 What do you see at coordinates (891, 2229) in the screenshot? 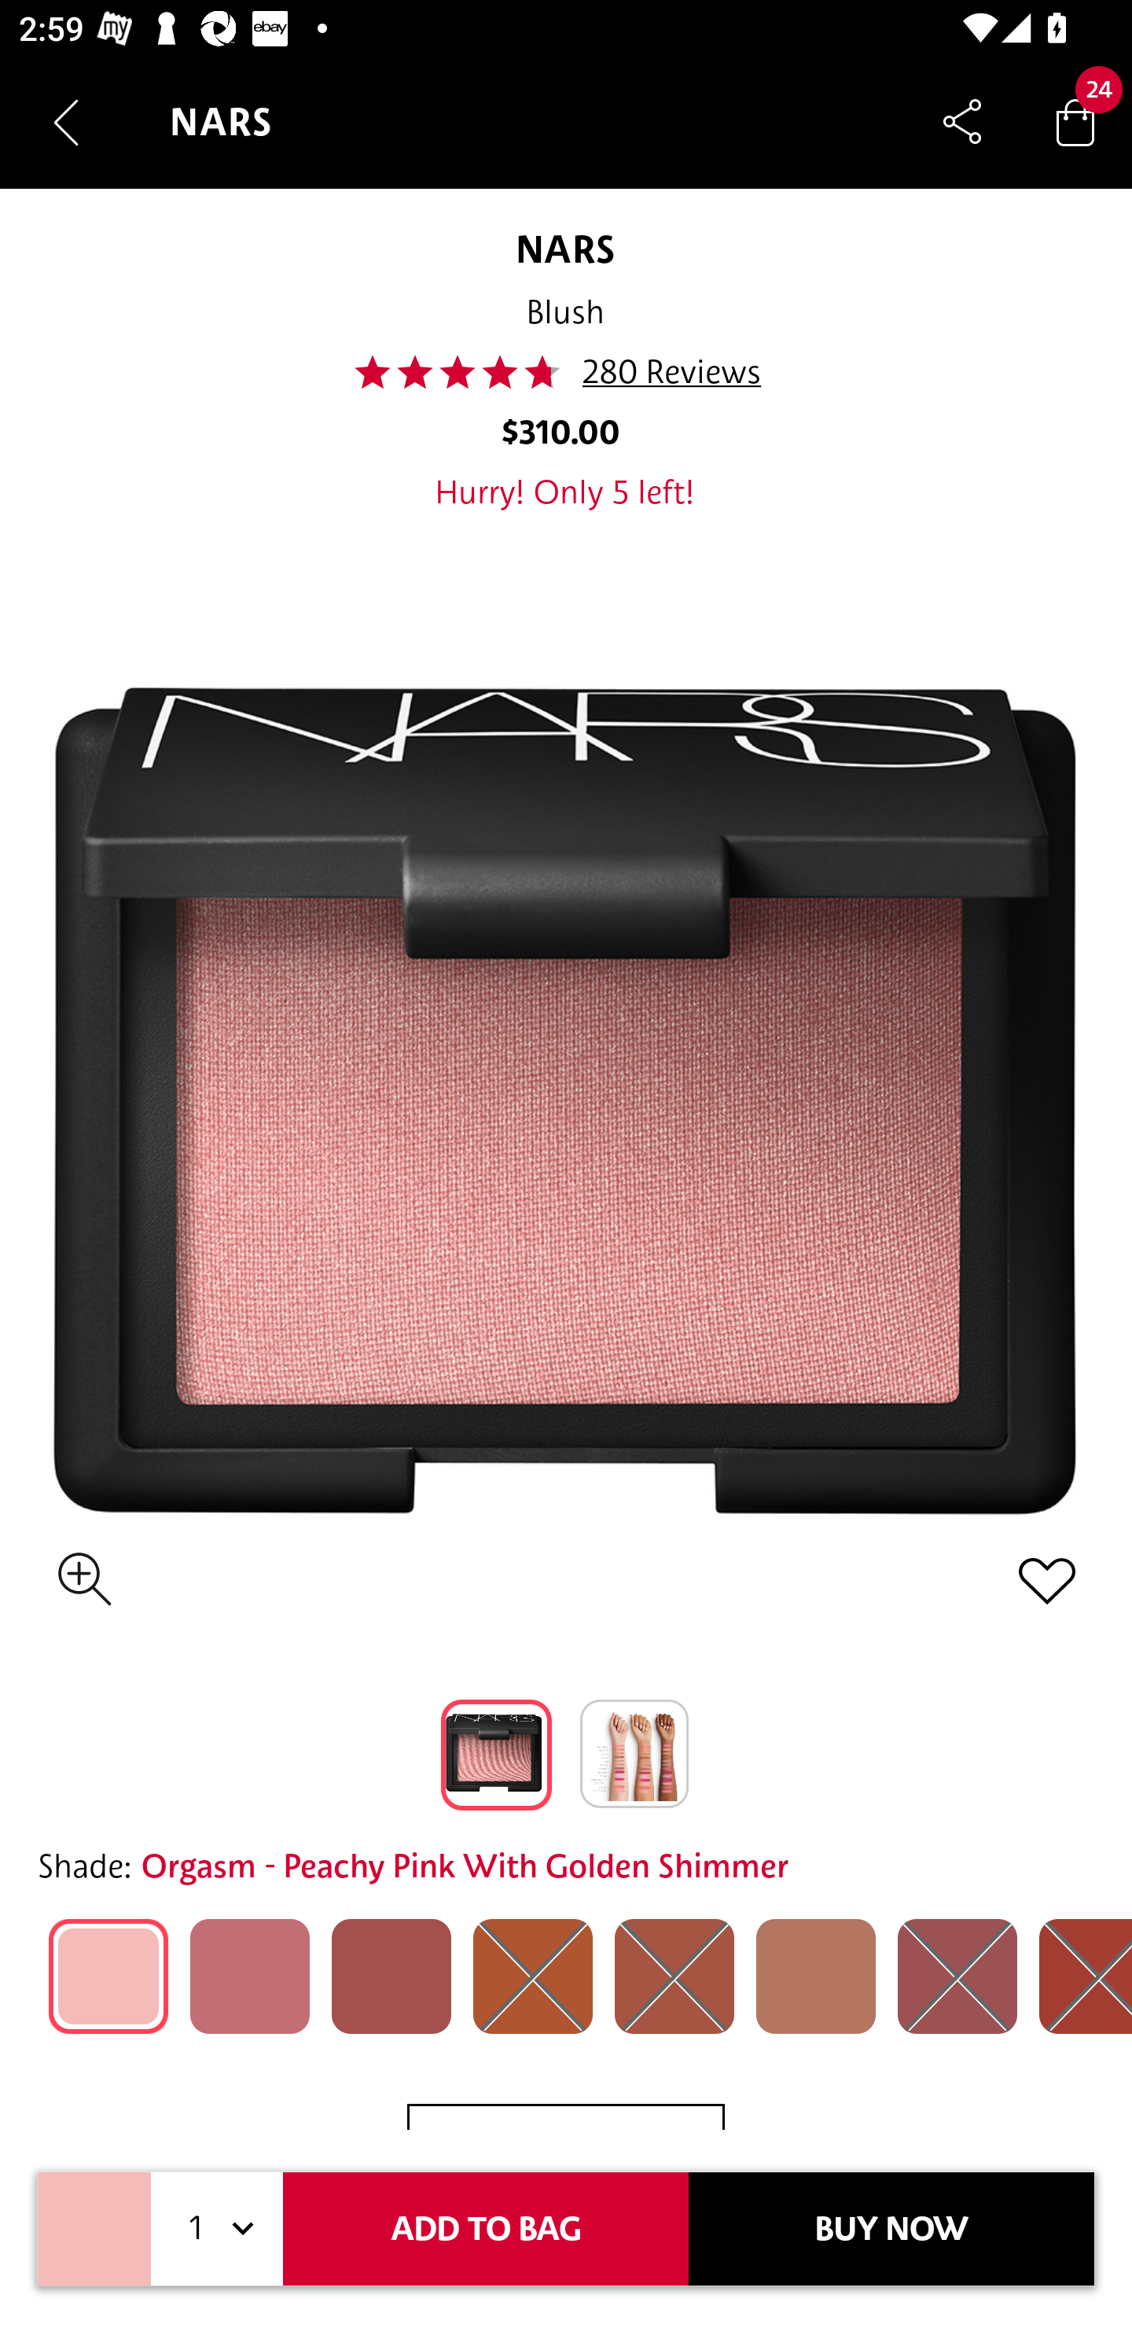
I see `BUY NOW` at bounding box center [891, 2229].